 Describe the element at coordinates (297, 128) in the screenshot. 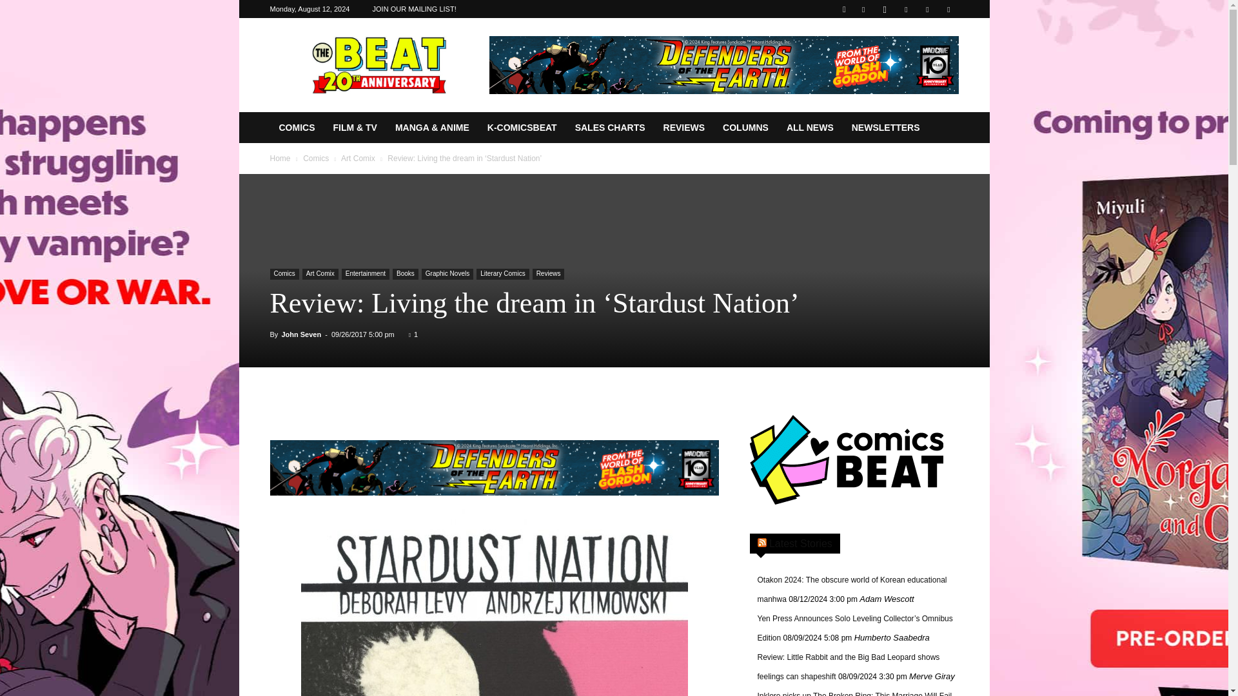

I see `COMICS` at that location.